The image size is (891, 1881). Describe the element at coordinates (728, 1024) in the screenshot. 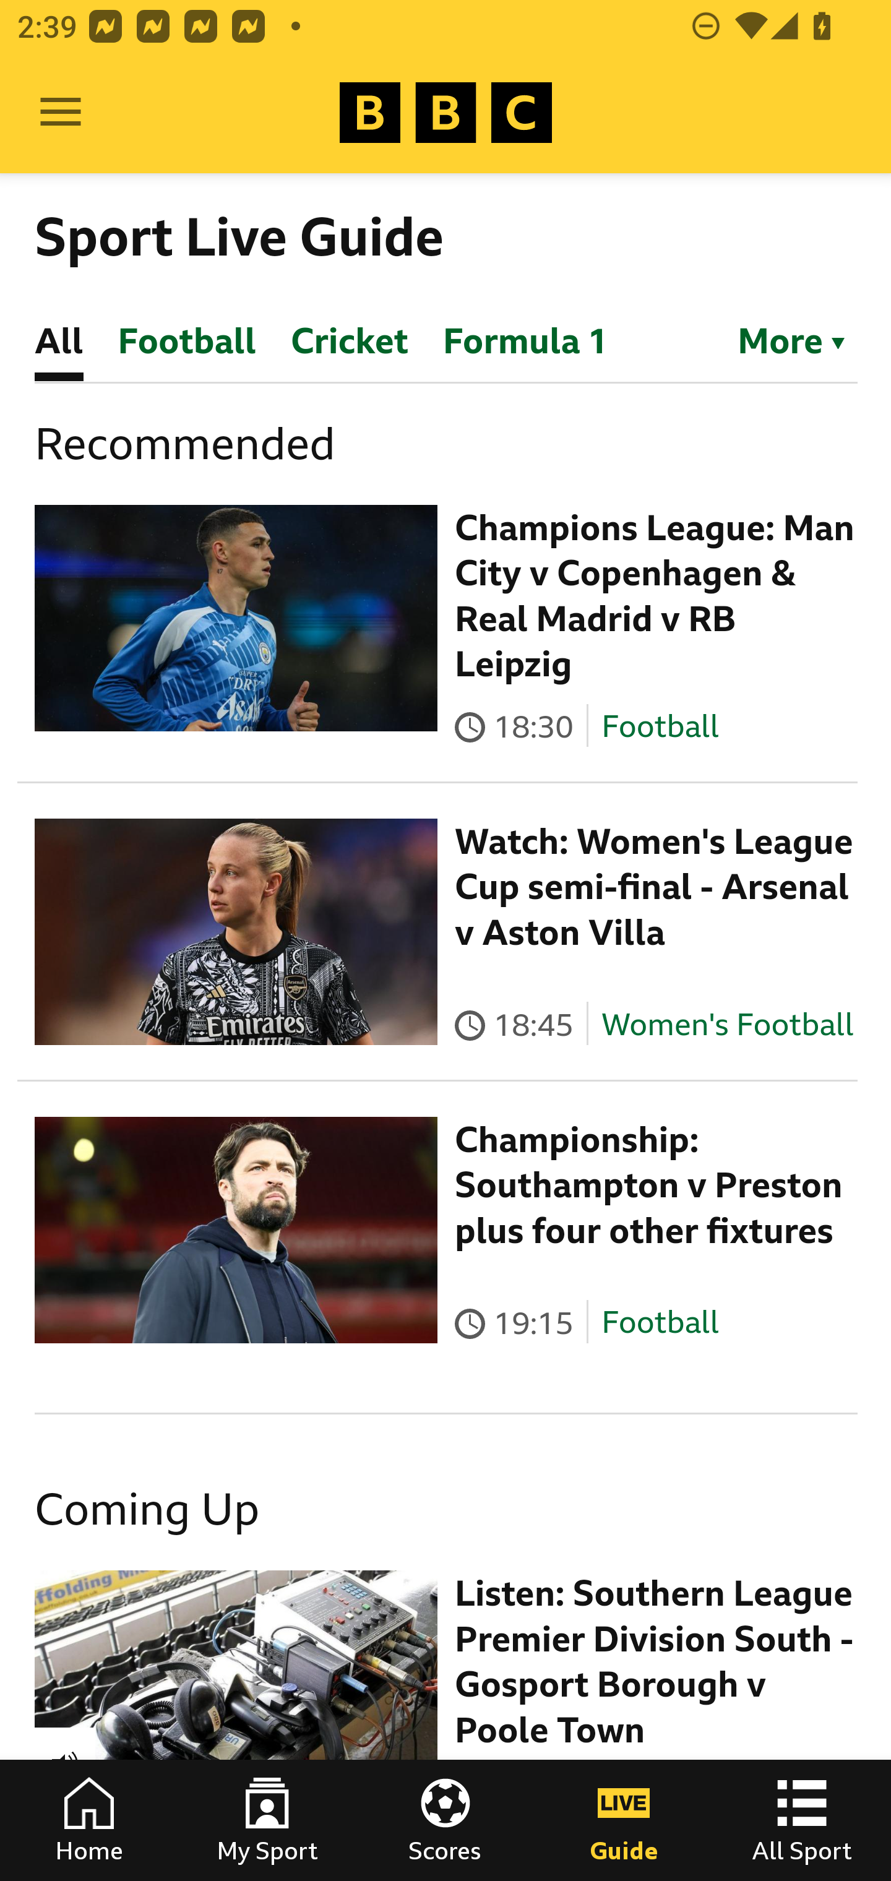

I see `Women's Football` at that location.